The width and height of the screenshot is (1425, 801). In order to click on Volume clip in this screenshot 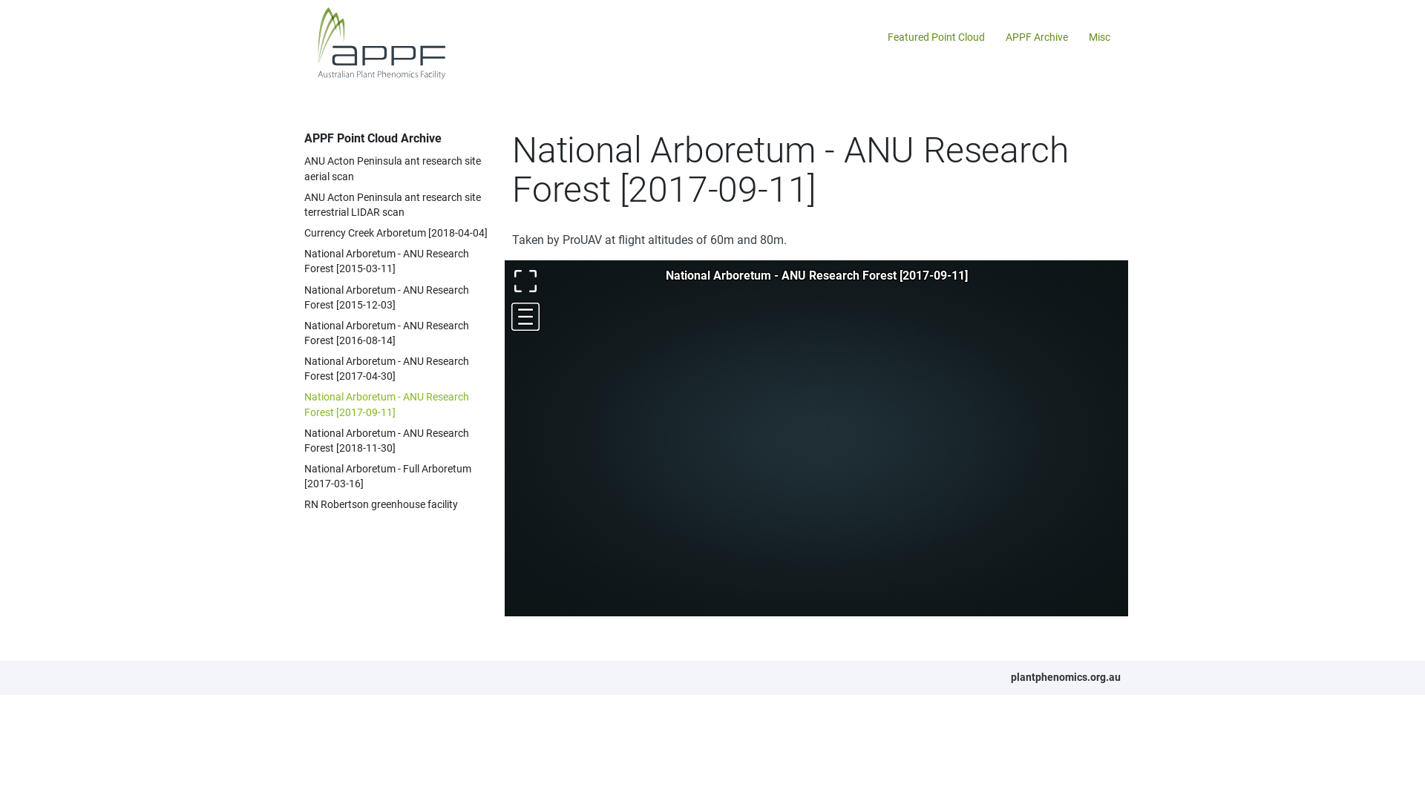, I will do `click(539, 501)`.